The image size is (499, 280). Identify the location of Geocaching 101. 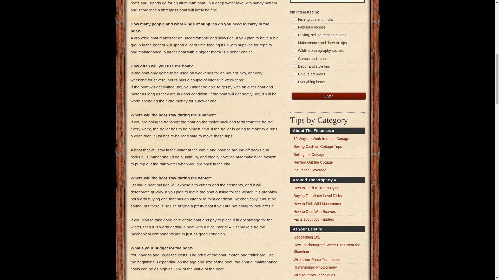
(307, 237).